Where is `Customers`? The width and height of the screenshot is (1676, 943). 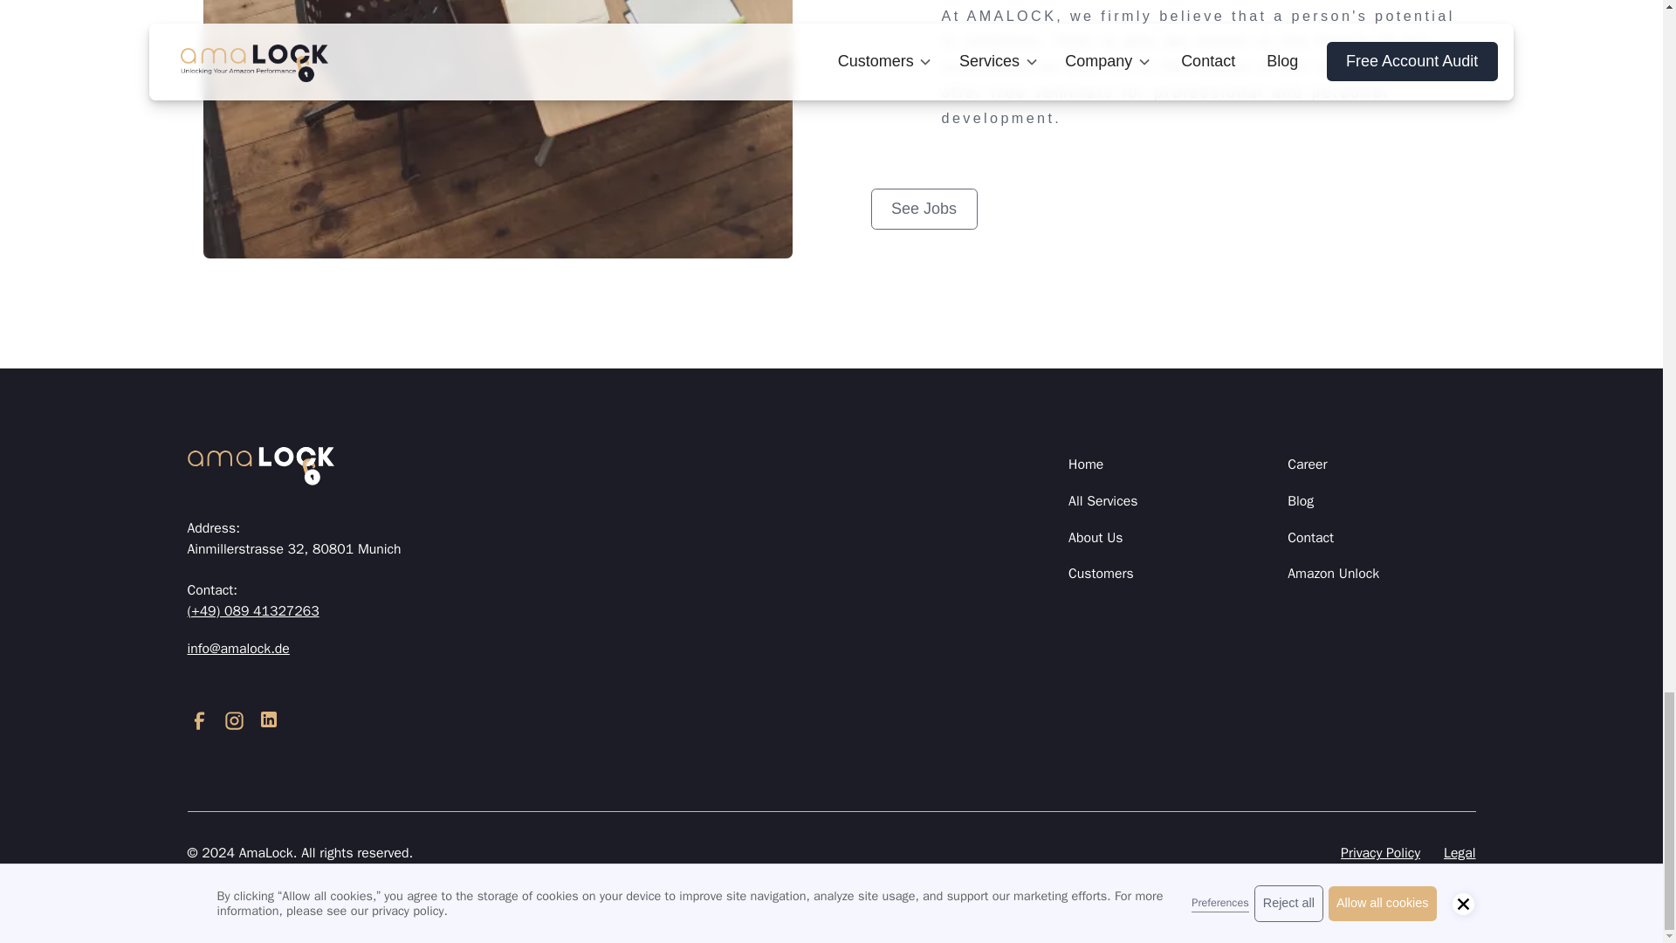
Customers is located at coordinates (1102, 575).